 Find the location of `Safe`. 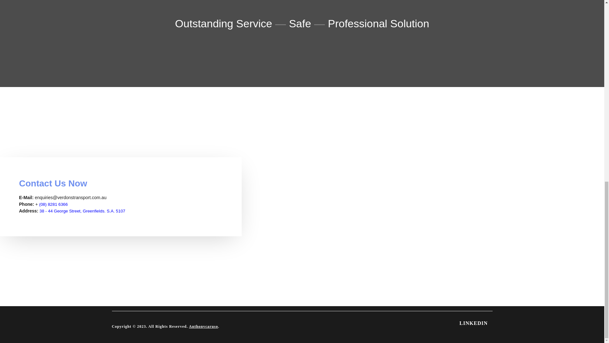

Safe is located at coordinates (301, 24).